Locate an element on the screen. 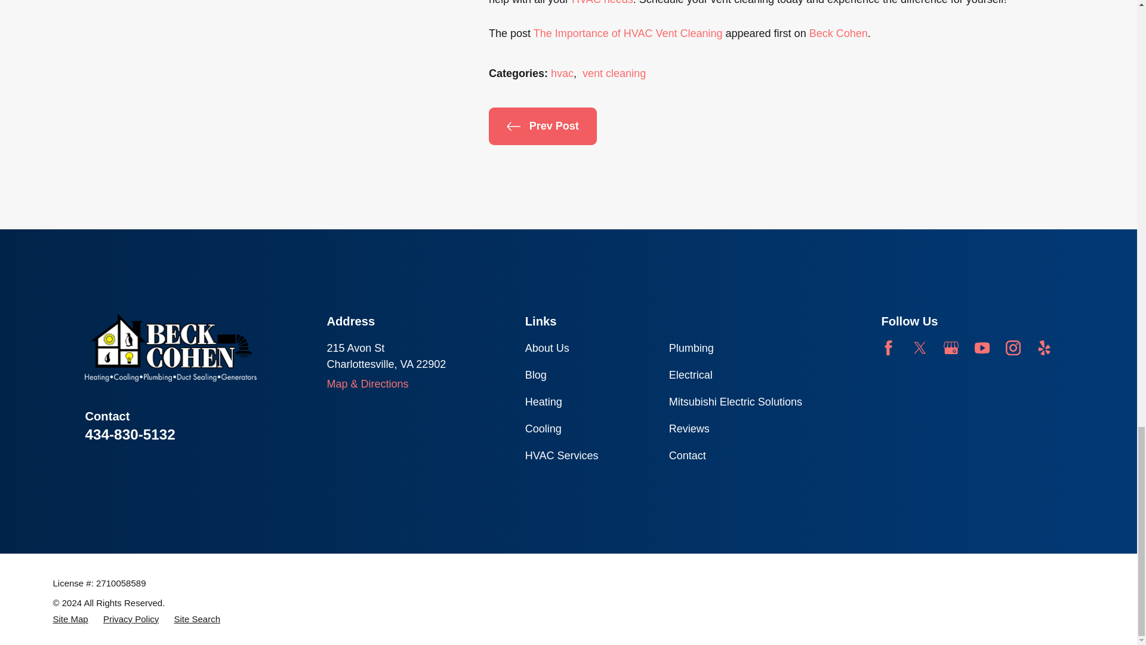 The image size is (1146, 645). Twitter is located at coordinates (919, 348).